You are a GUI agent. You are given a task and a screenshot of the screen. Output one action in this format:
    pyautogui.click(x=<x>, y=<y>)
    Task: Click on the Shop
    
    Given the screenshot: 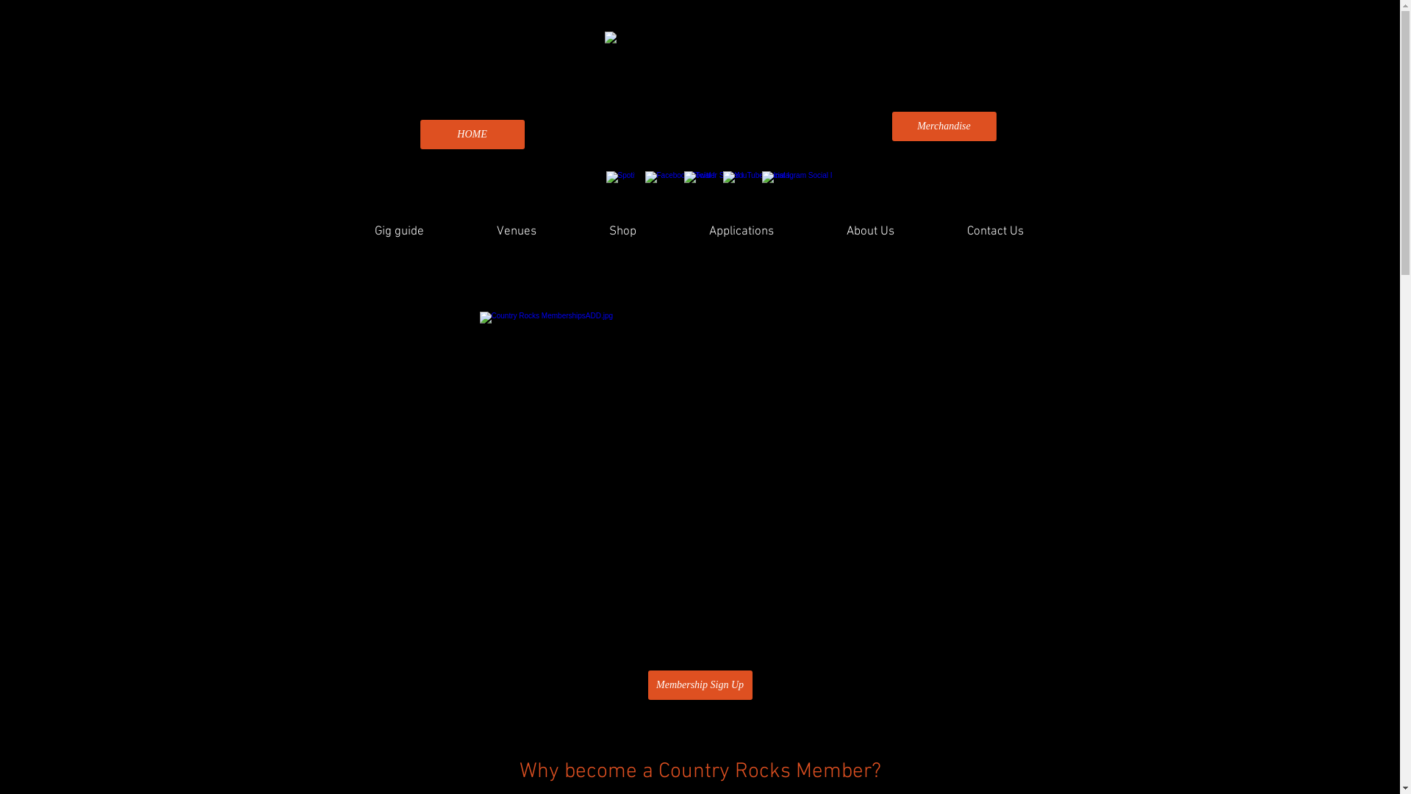 What is the action you would take?
    pyautogui.click(x=623, y=232)
    